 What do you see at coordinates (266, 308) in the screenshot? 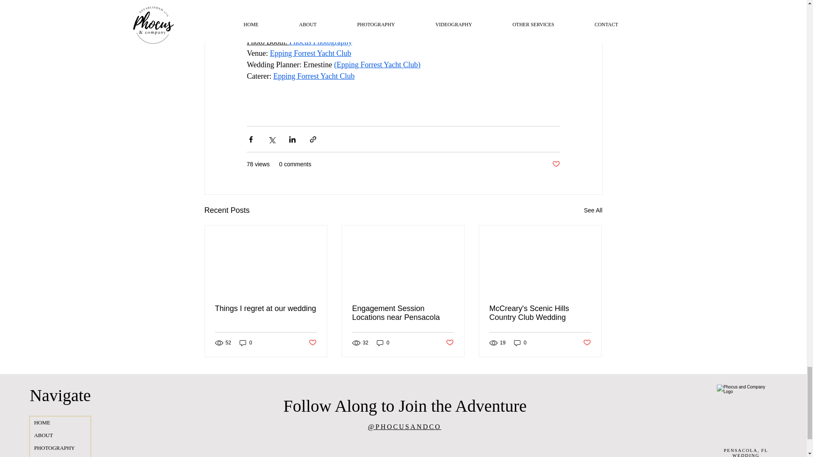
I see `Things I regret at our wedding` at bounding box center [266, 308].